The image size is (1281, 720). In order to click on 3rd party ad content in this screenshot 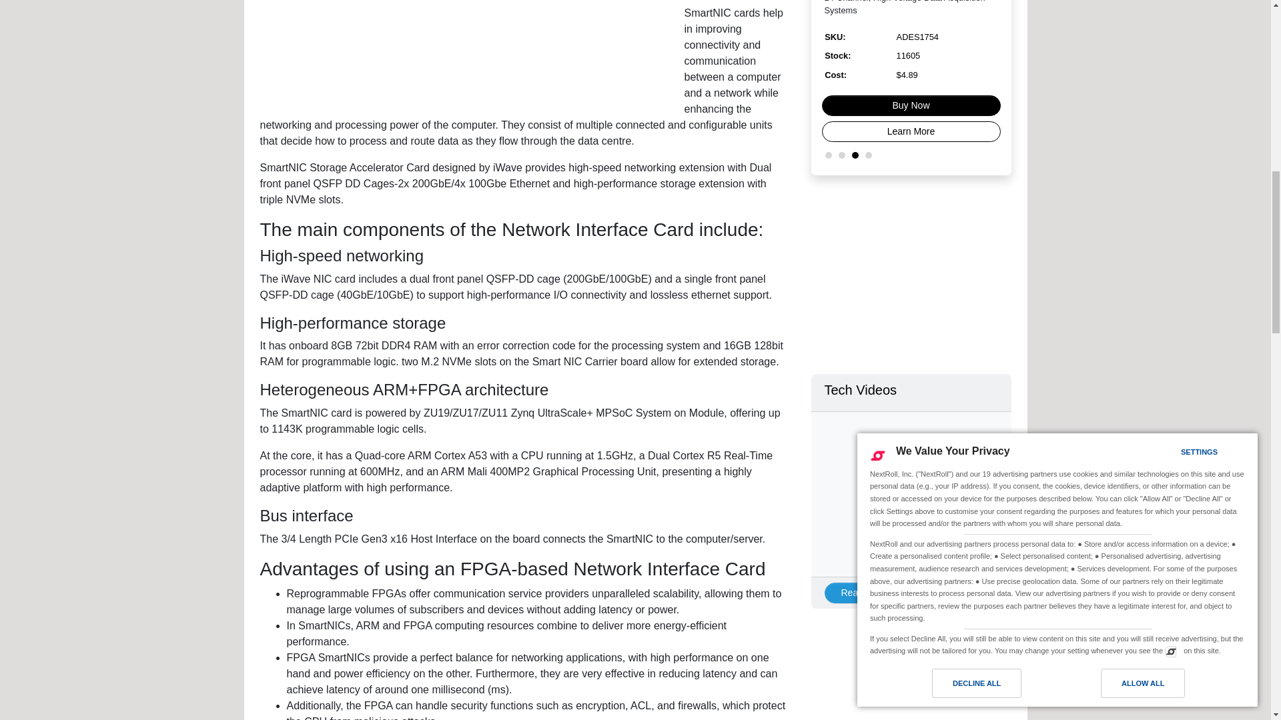, I will do `click(911, 275)`.